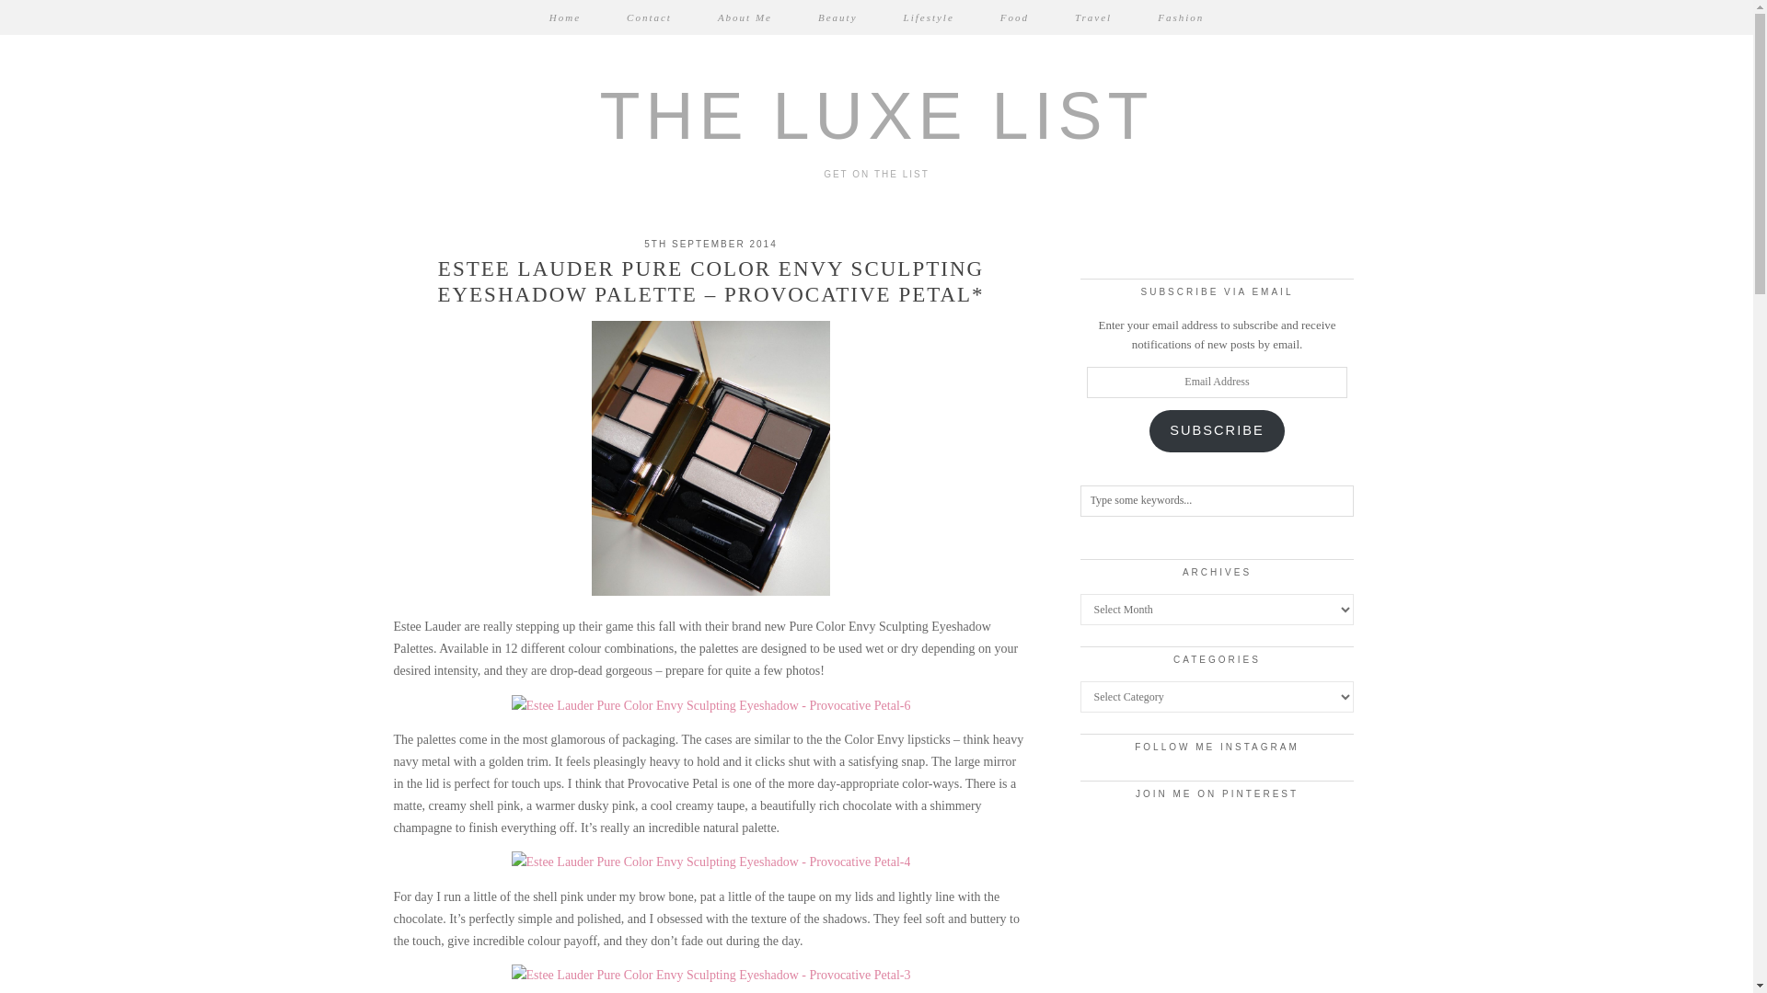 The height and width of the screenshot is (993, 1767). Describe the element at coordinates (1092, 17) in the screenshot. I see `Travel` at that location.